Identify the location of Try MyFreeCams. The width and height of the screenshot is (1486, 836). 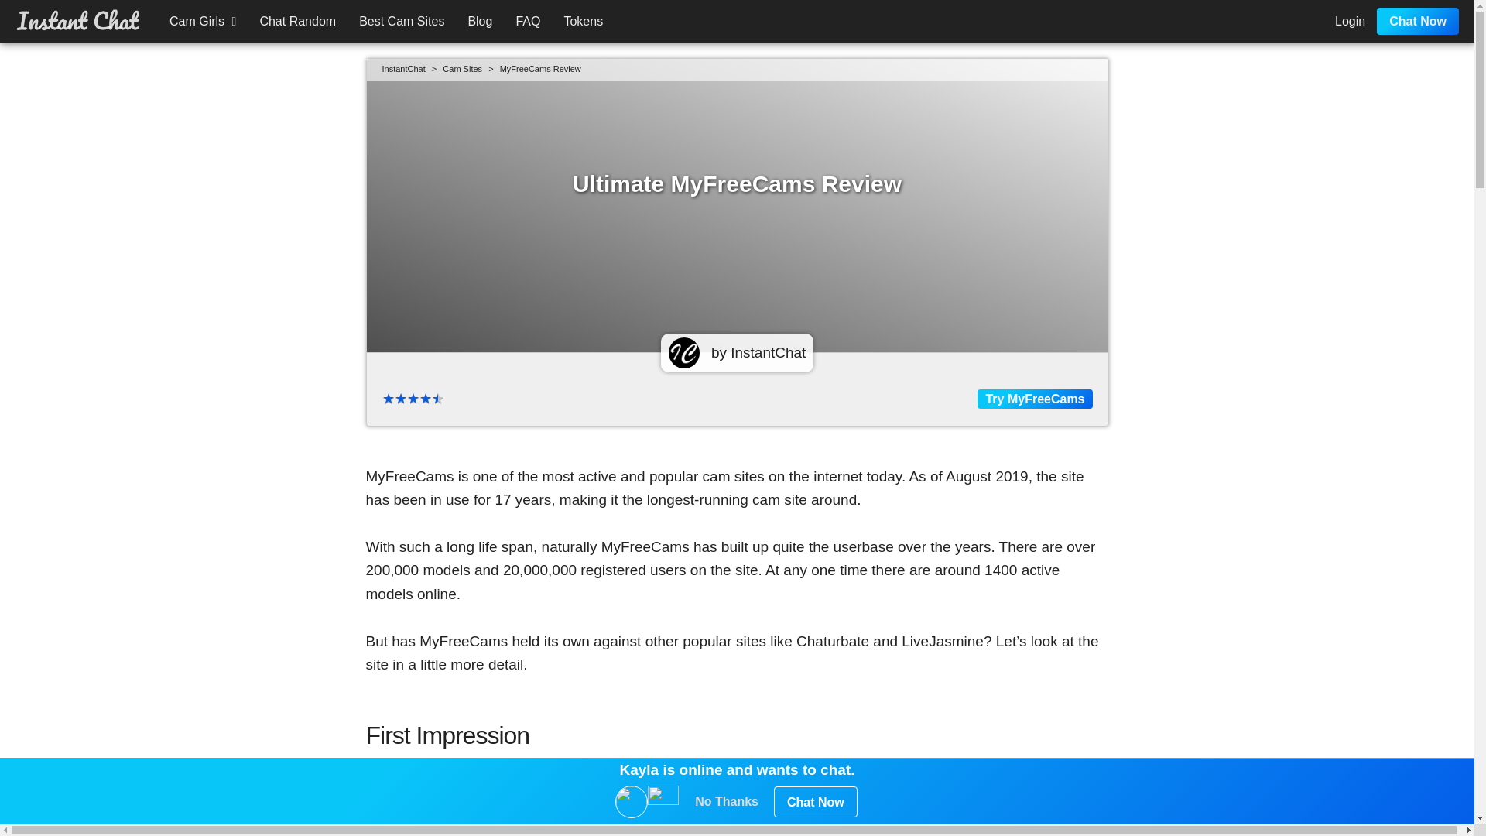
(1035, 399).